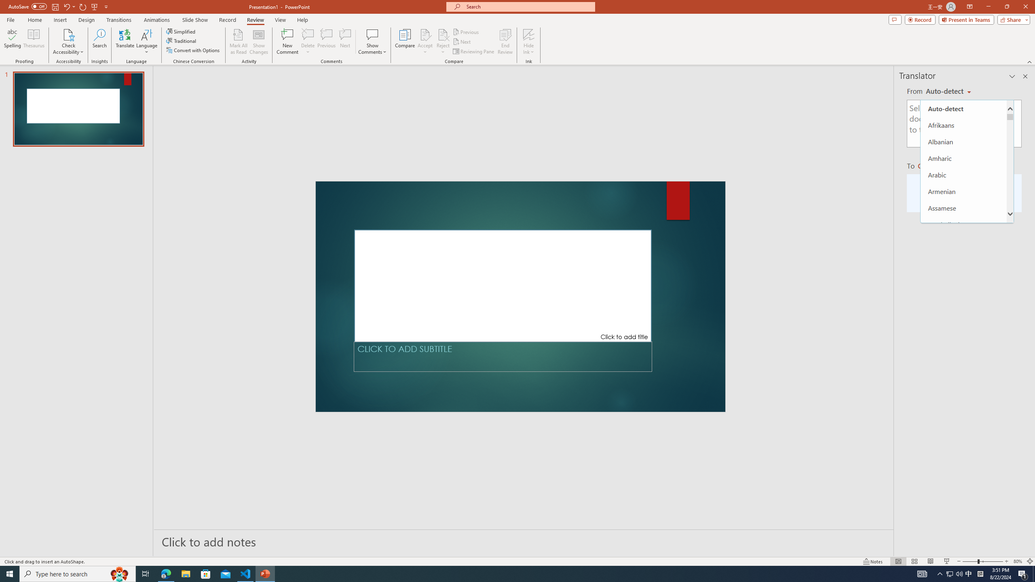 The width and height of the screenshot is (1035, 582). Describe the element at coordinates (125, 42) in the screenshot. I see `Translate` at that location.